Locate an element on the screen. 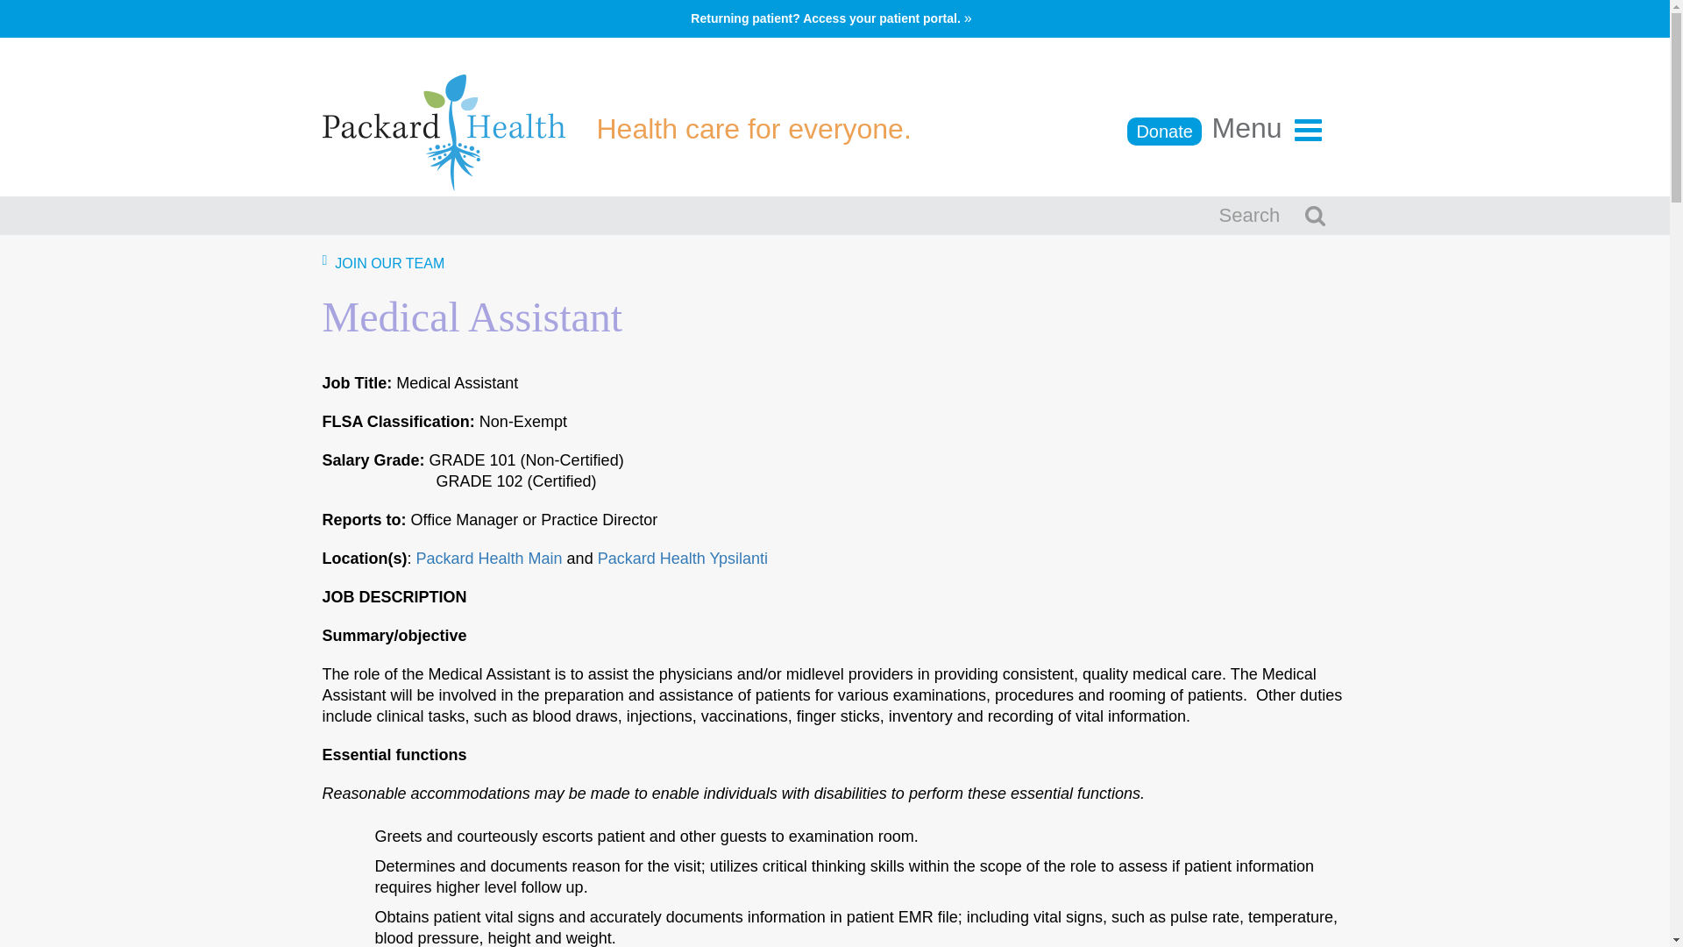  Returning patient? Access your patient portal. is located at coordinates (834, 19).